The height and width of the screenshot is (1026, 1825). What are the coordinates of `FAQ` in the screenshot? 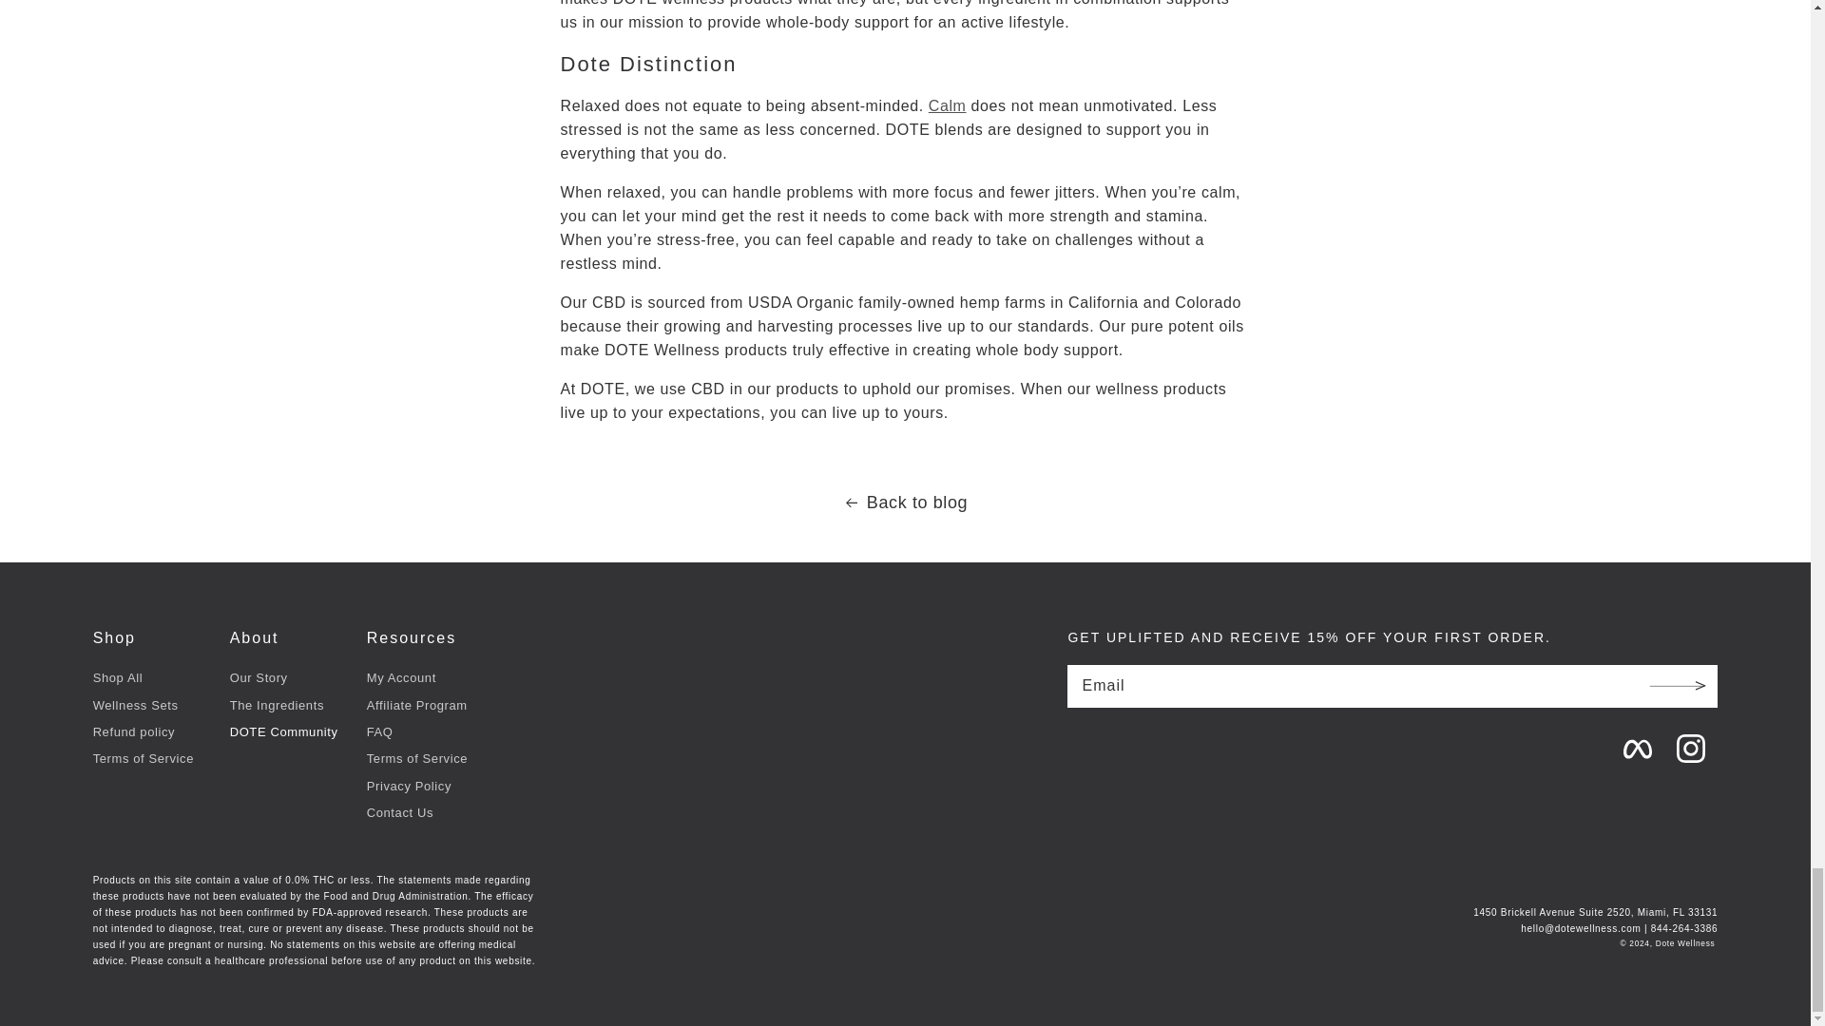 It's located at (380, 729).